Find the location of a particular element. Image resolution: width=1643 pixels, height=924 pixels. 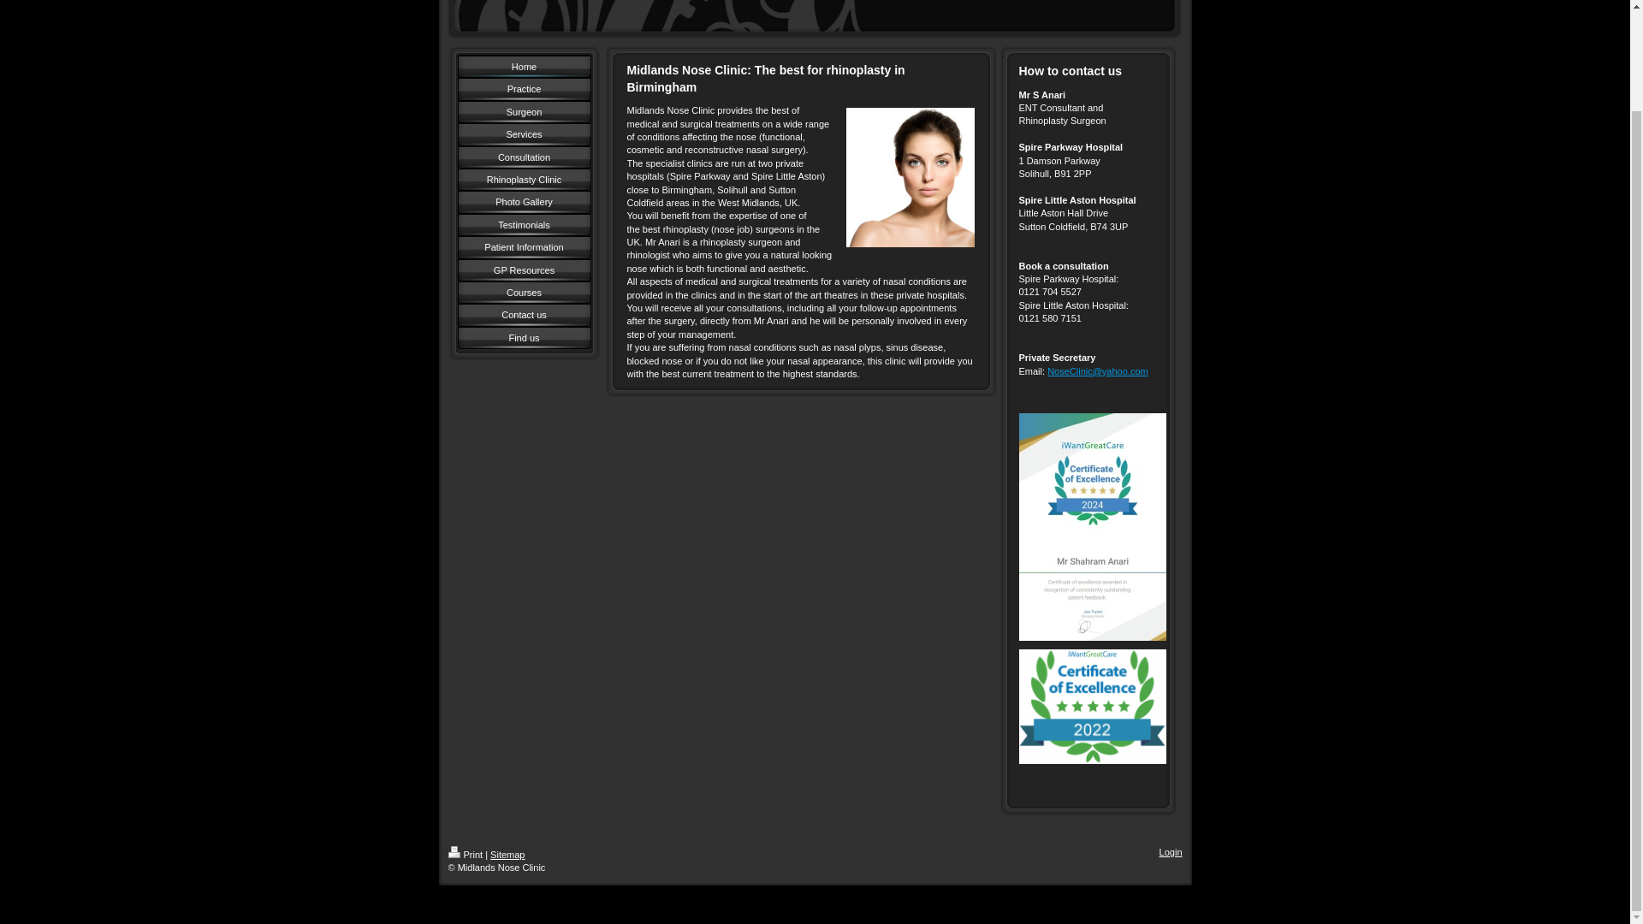

Rhinoplasty Clinic is located at coordinates (523, 179).